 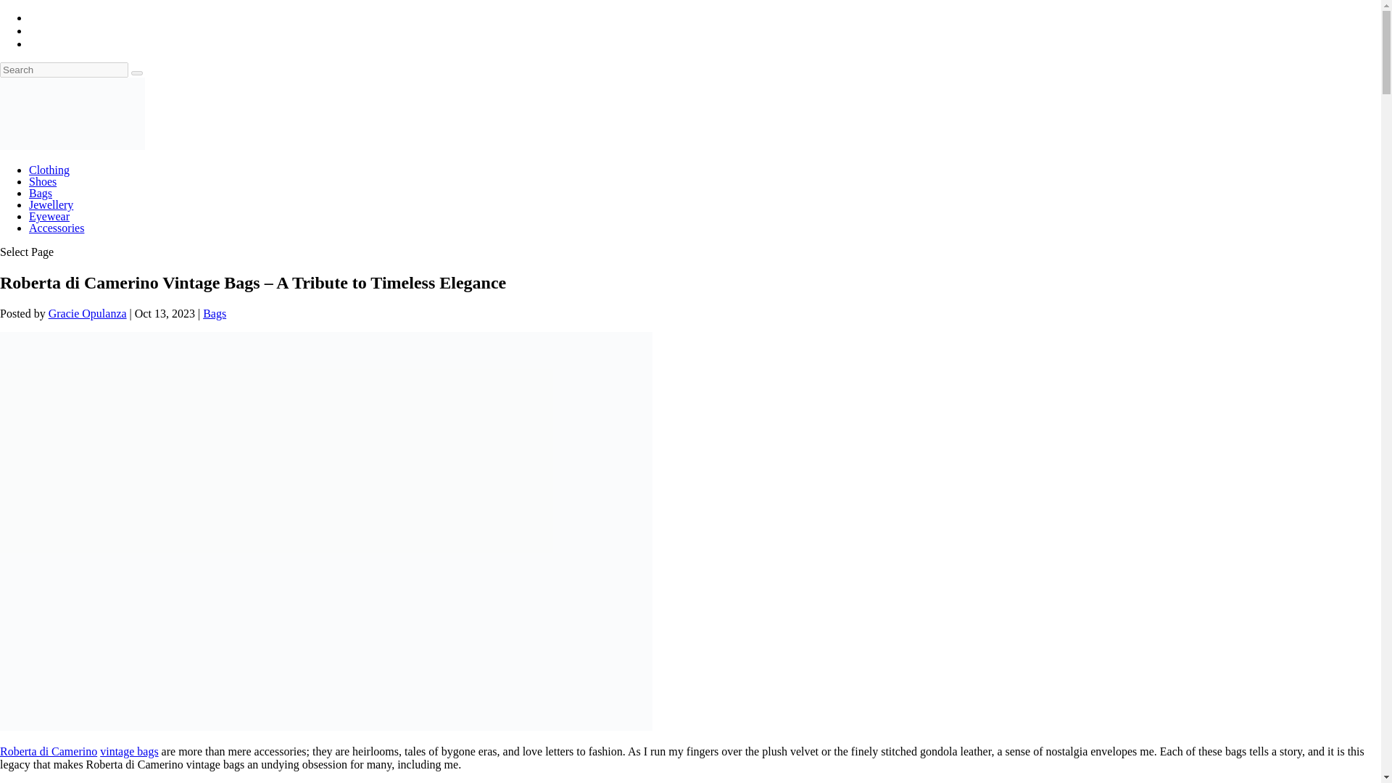 I want to click on Bags, so click(x=215, y=313).